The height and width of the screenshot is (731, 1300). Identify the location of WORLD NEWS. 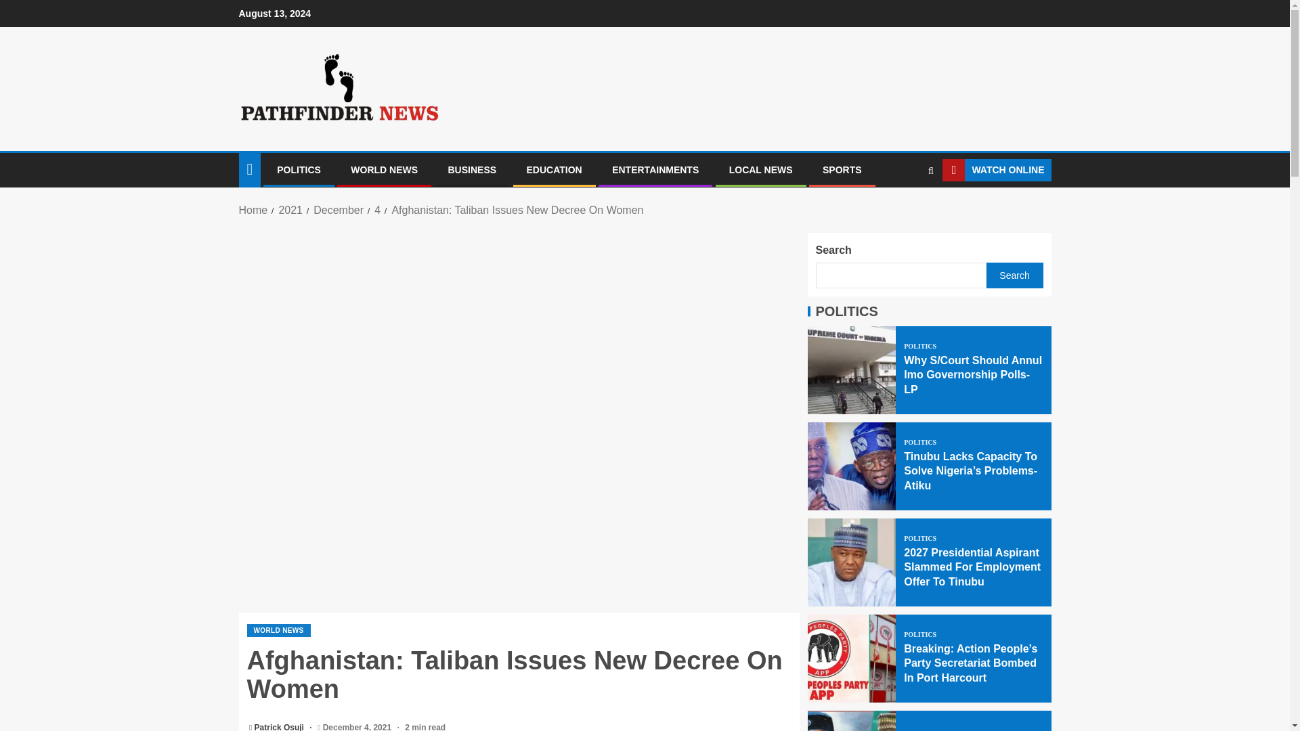
(278, 630).